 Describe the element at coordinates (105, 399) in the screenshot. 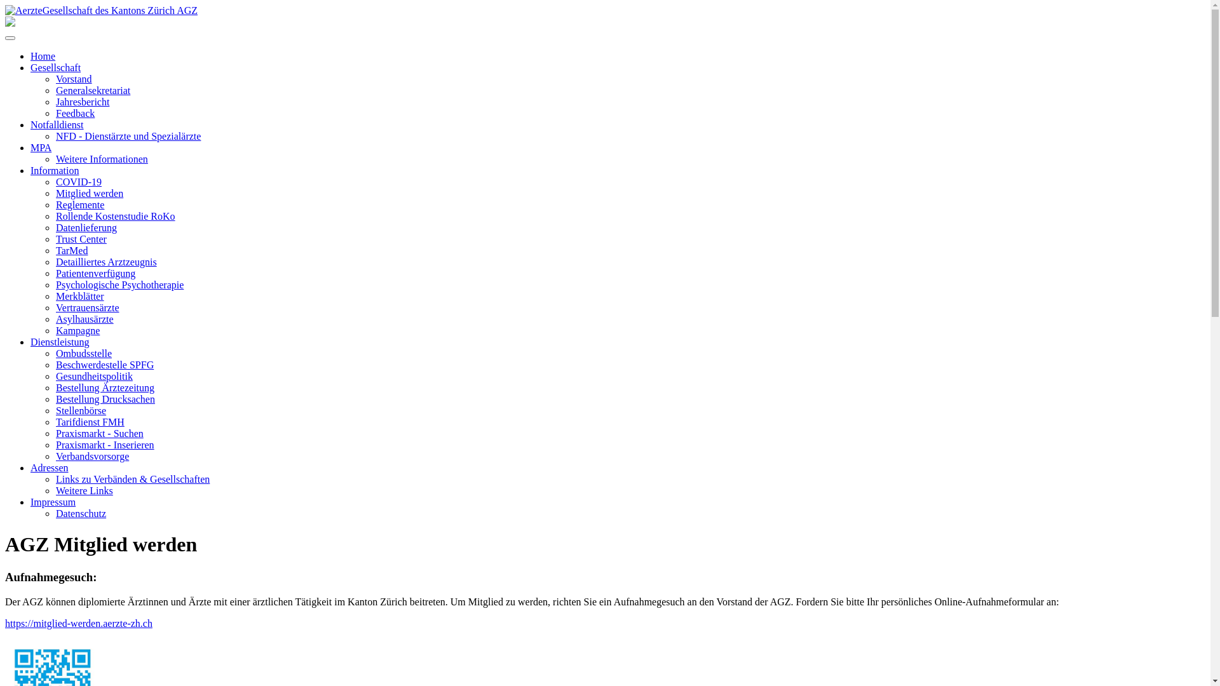

I see `Bestellung Drucksachen` at that location.